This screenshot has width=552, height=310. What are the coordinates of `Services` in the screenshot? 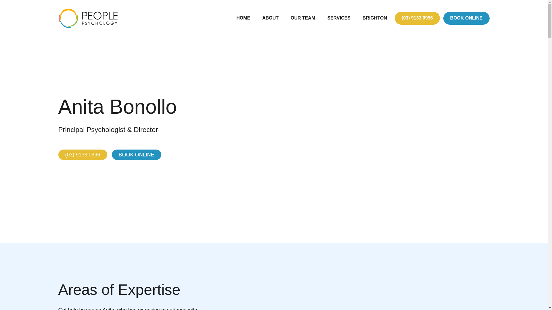 It's located at (339, 18).